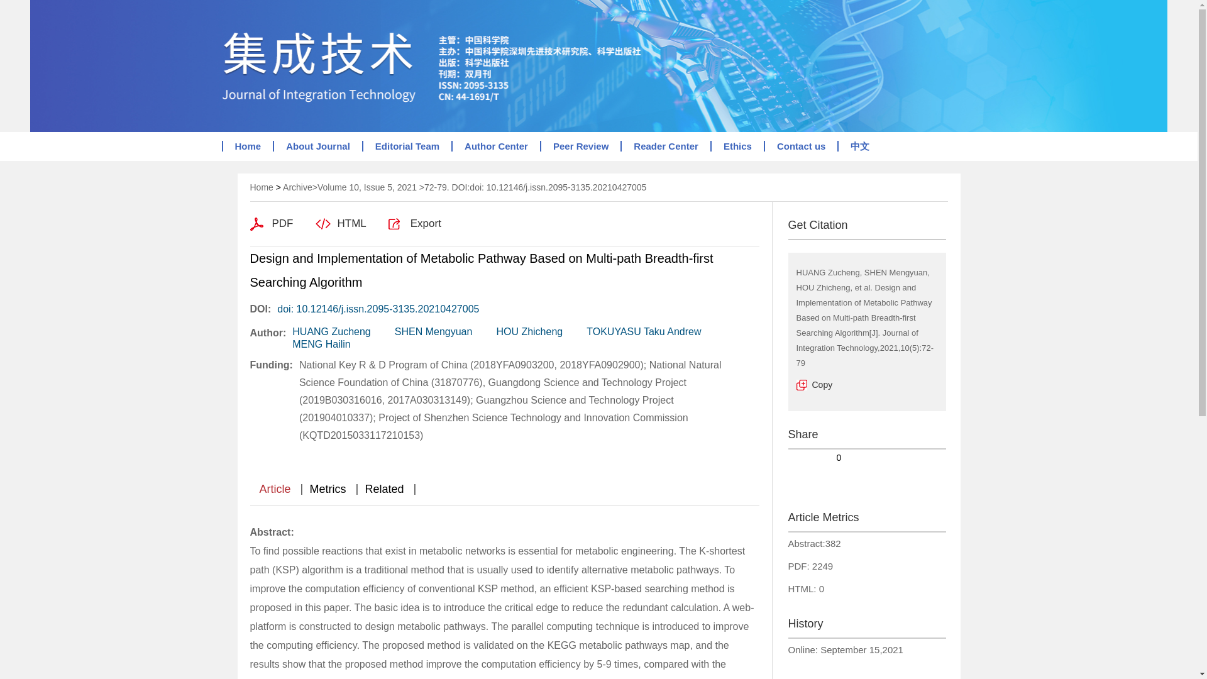  What do you see at coordinates (495, 146) in the screenshot?
I see `Author Center` at bounding box center [495, 146].